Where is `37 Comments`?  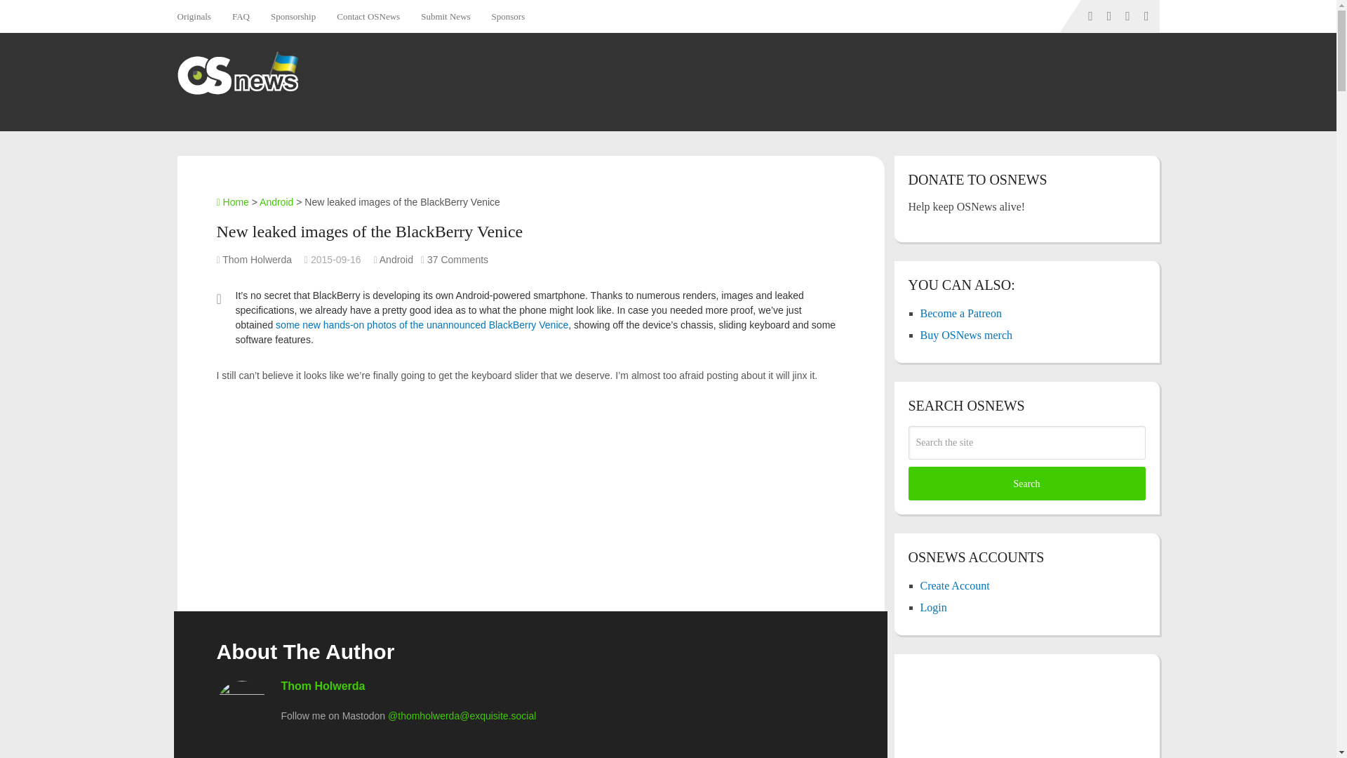
37 Comments is located at coordinates (457, 260).